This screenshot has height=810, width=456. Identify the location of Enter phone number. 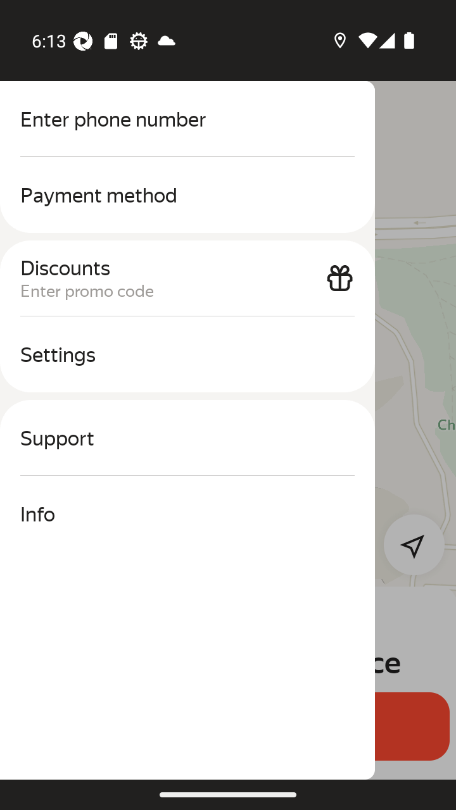
(187, 119).